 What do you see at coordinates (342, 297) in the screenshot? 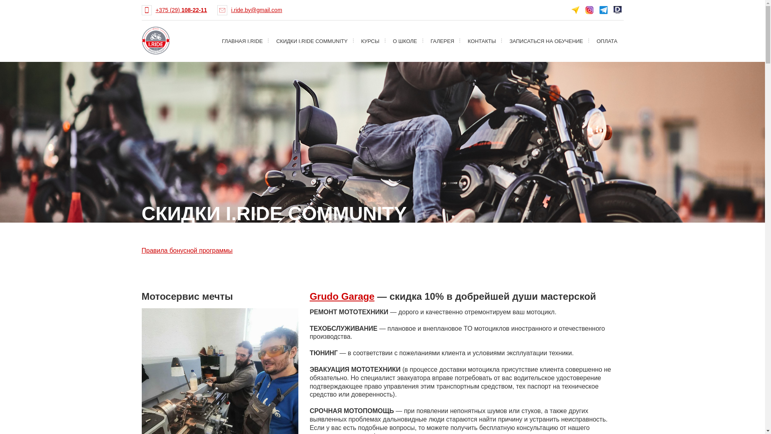
I see `Grudo Garage` at bounding box center [342, 297].